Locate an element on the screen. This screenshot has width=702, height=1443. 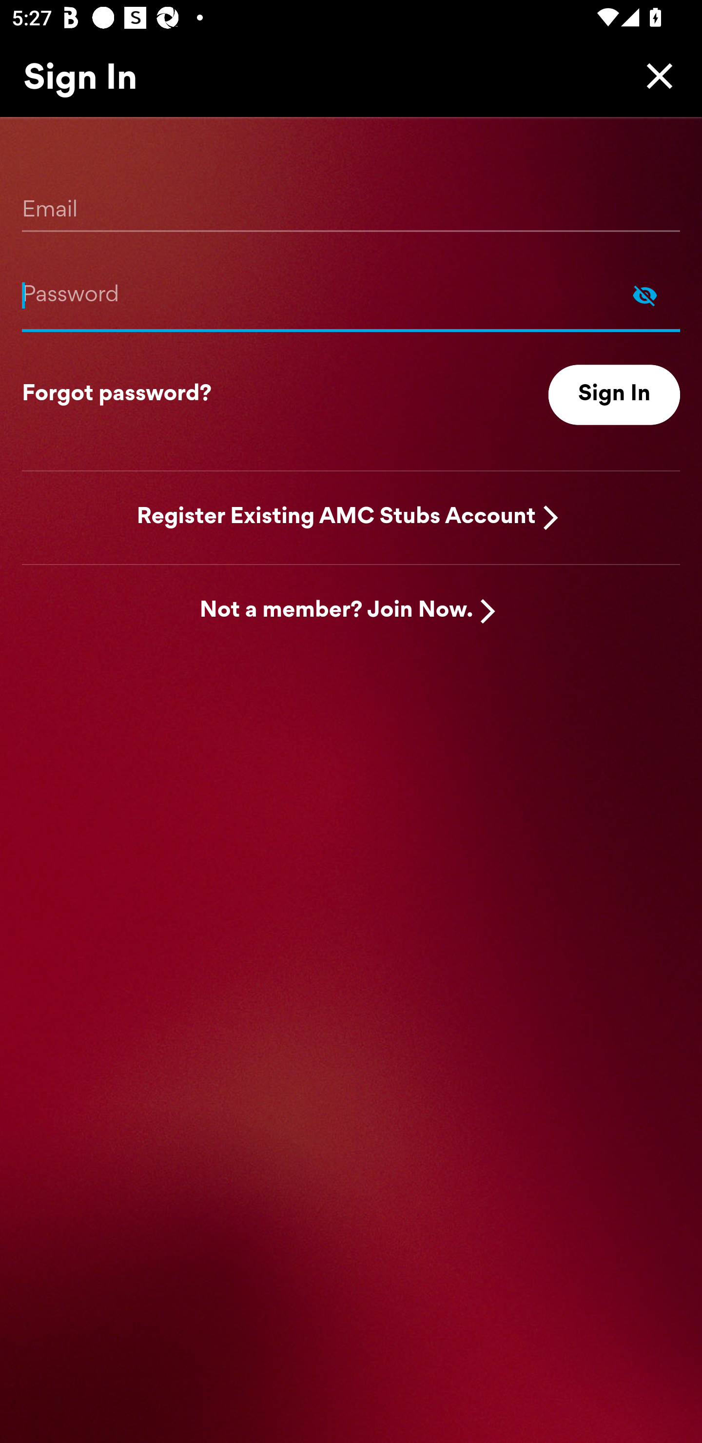
Forgot password? is located at coordinates (117, 395).